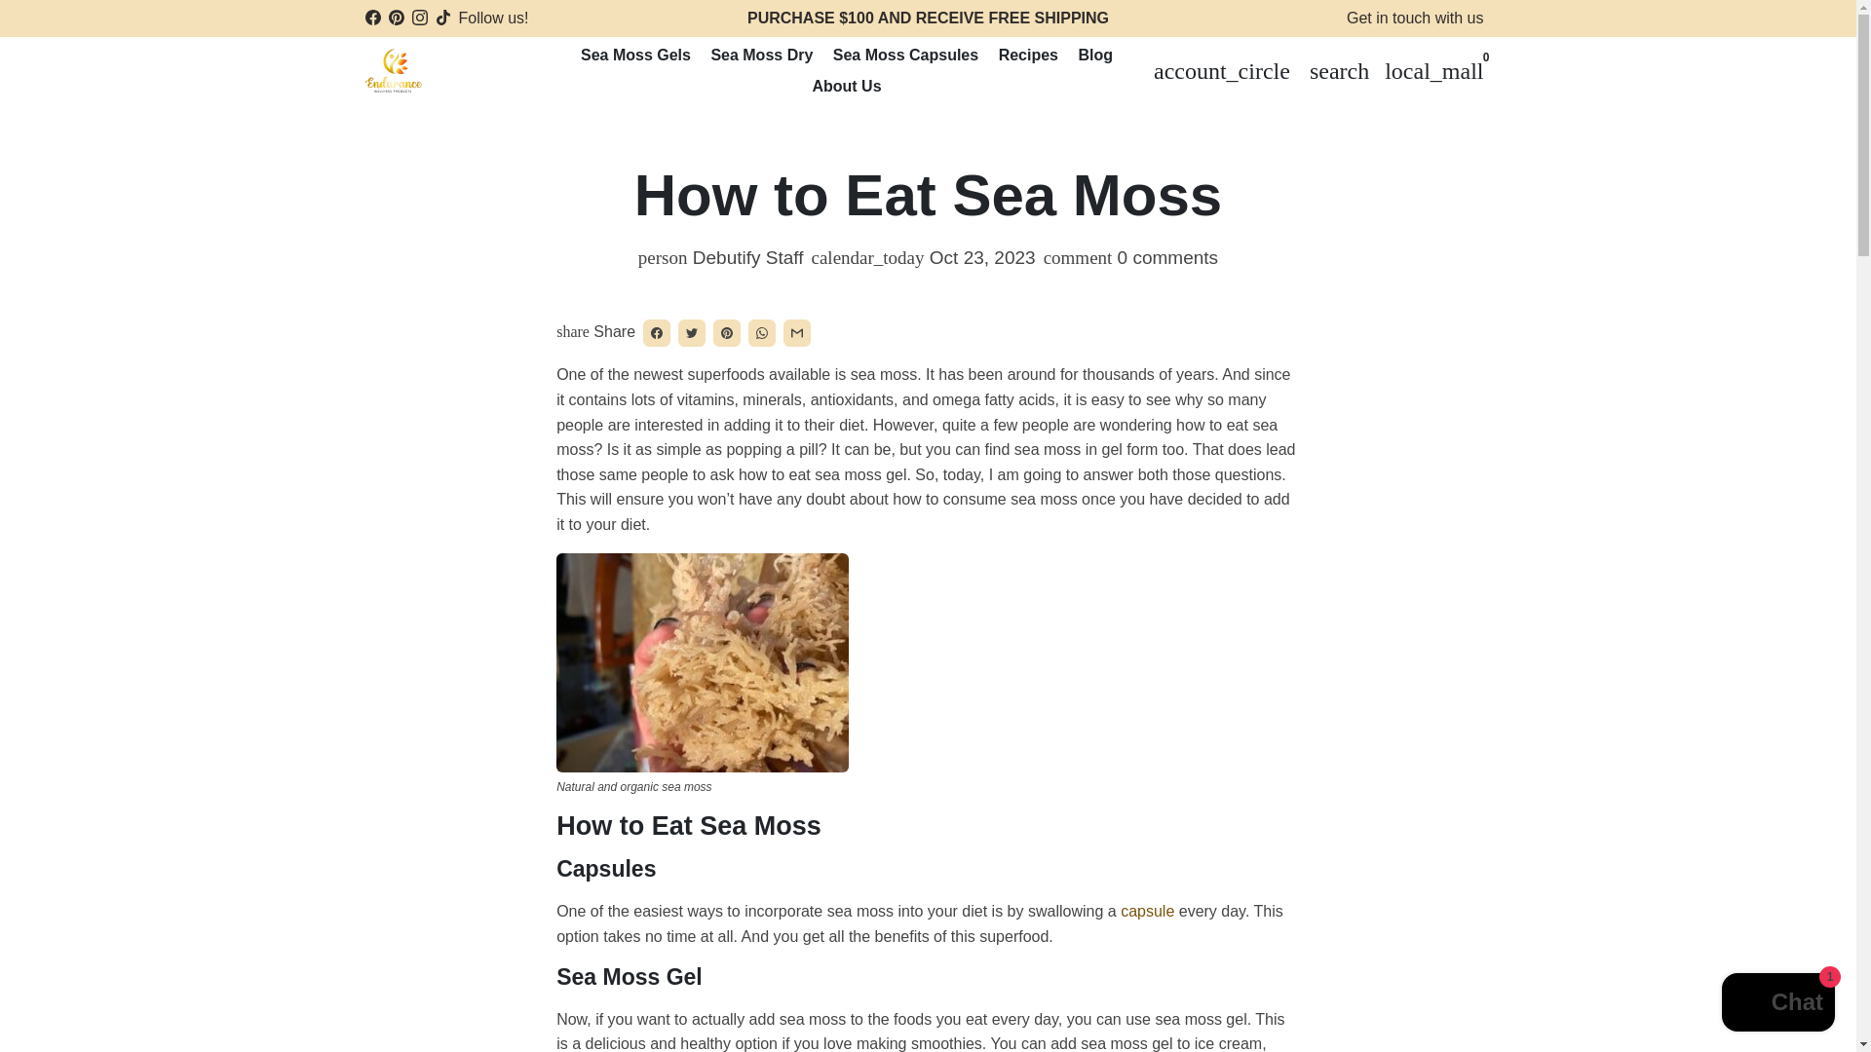  What do you see at coordinates (1434, 70) in the screenshot?
I see `Cart` at bounding box center [1434, 70].